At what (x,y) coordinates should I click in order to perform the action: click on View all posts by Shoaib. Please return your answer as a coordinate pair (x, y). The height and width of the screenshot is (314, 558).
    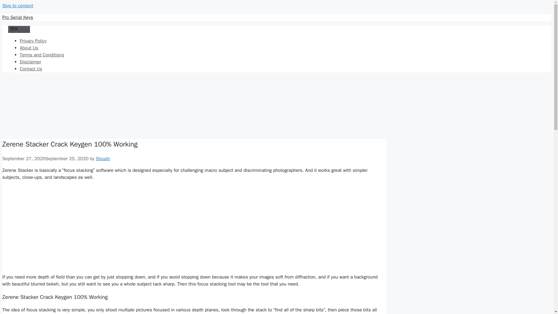
    Looking at the image, I should click on (103, 159).